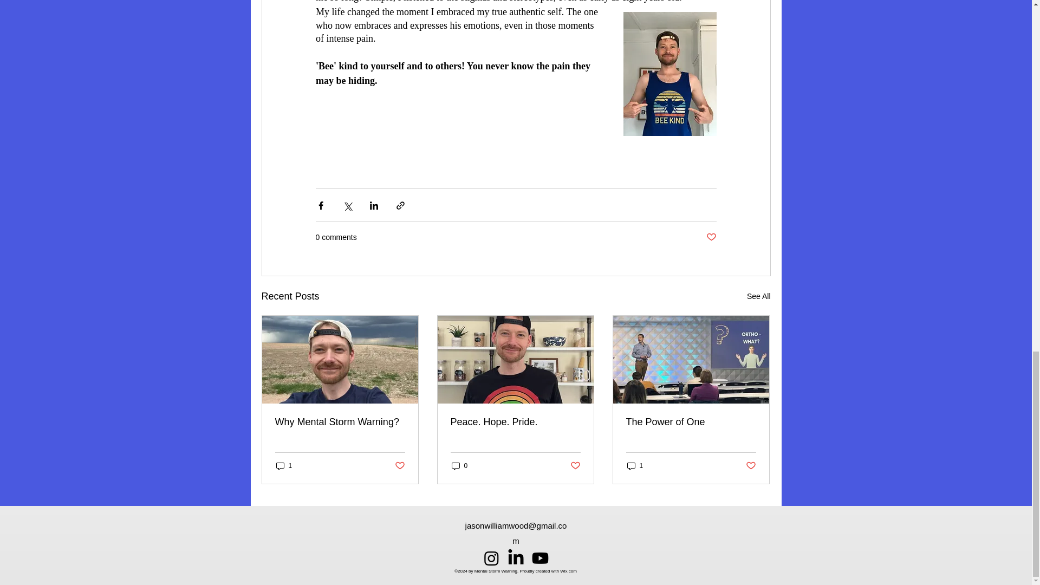  What do you see at coordinates (340, 421) in the screenshot?
I see `Why Mental Storm Warning?` at bounding box center [340, 421].